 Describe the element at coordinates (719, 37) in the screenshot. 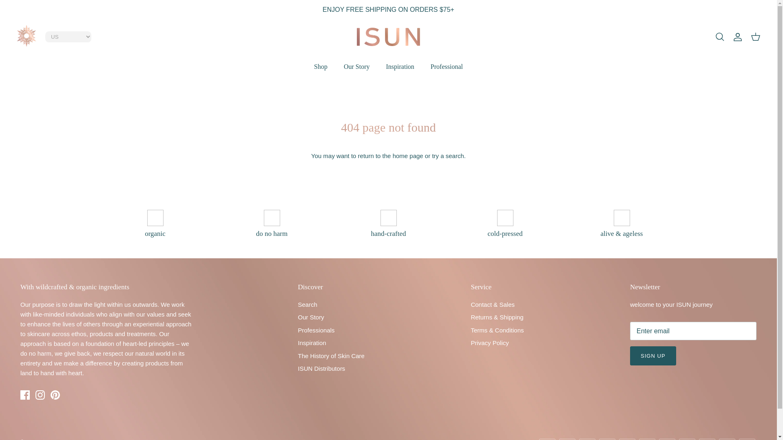

I see `Search` at that location.